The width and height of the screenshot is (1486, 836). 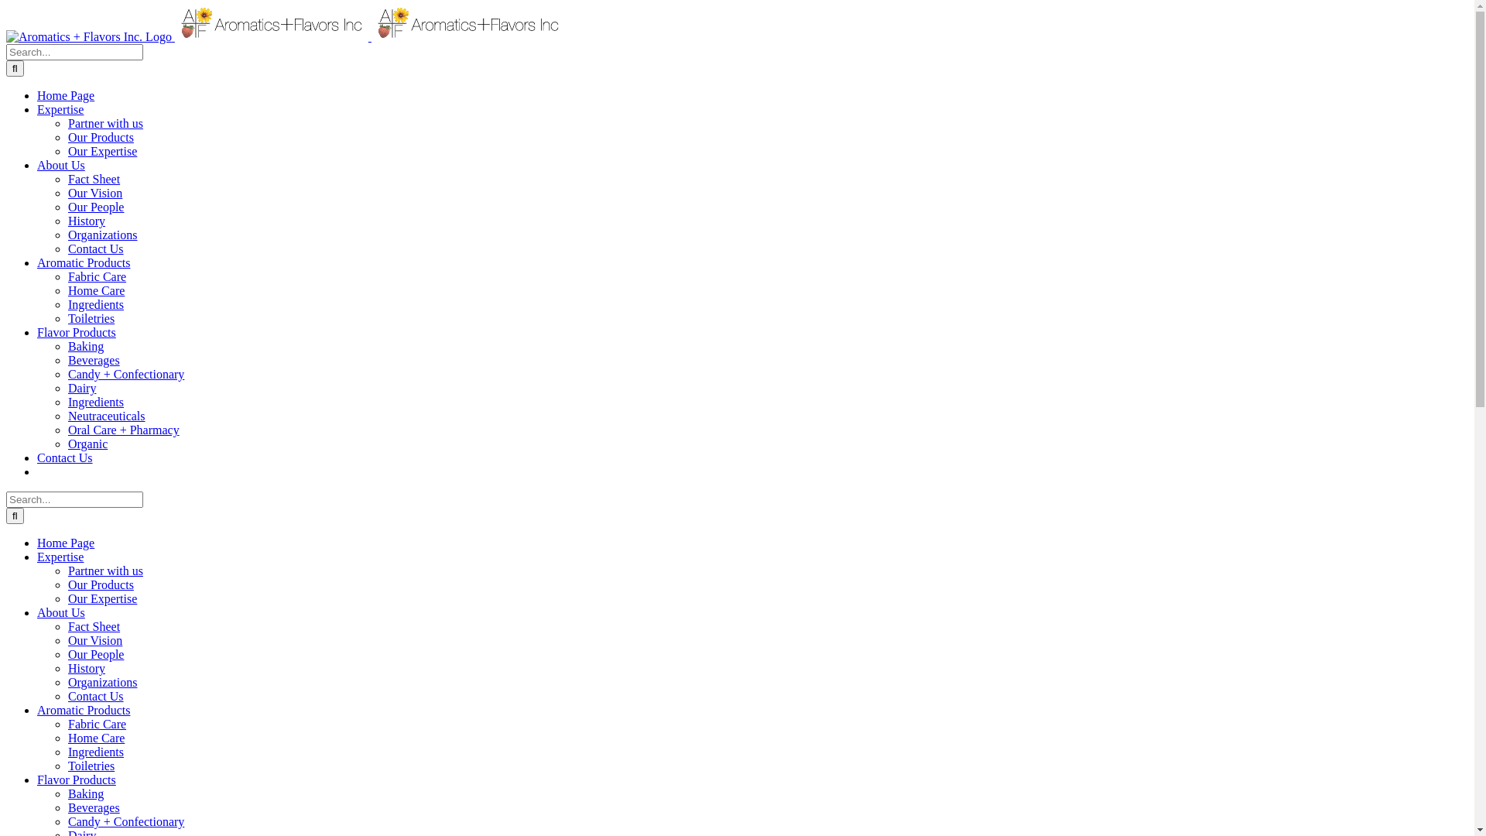 I want to click on Partner with us, so click(x=105, y=124).